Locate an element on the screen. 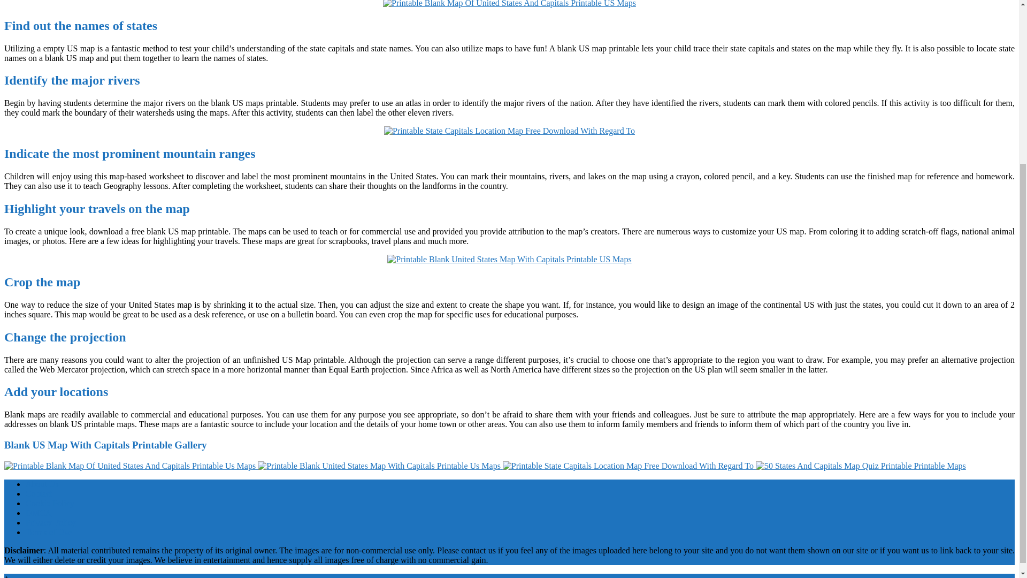 The height and width of the screenshot is (578, 1027). About Us is located at coordinates (42, 484).